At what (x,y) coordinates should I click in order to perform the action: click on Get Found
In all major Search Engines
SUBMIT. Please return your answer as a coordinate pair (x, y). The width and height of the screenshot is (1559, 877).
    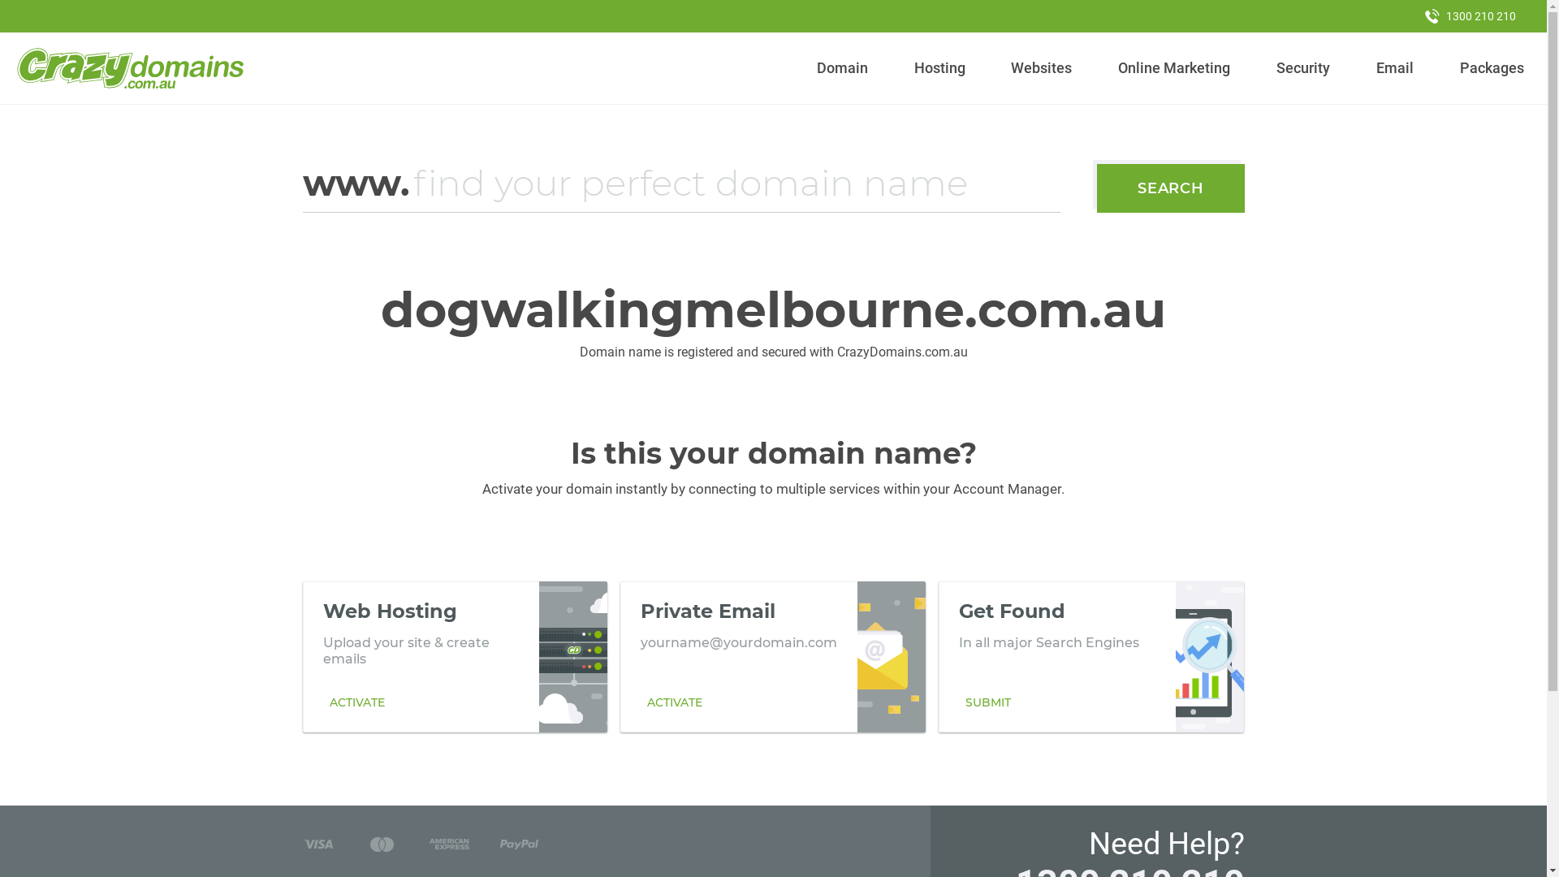
    Looking at the image, I should click on (1091, 657).